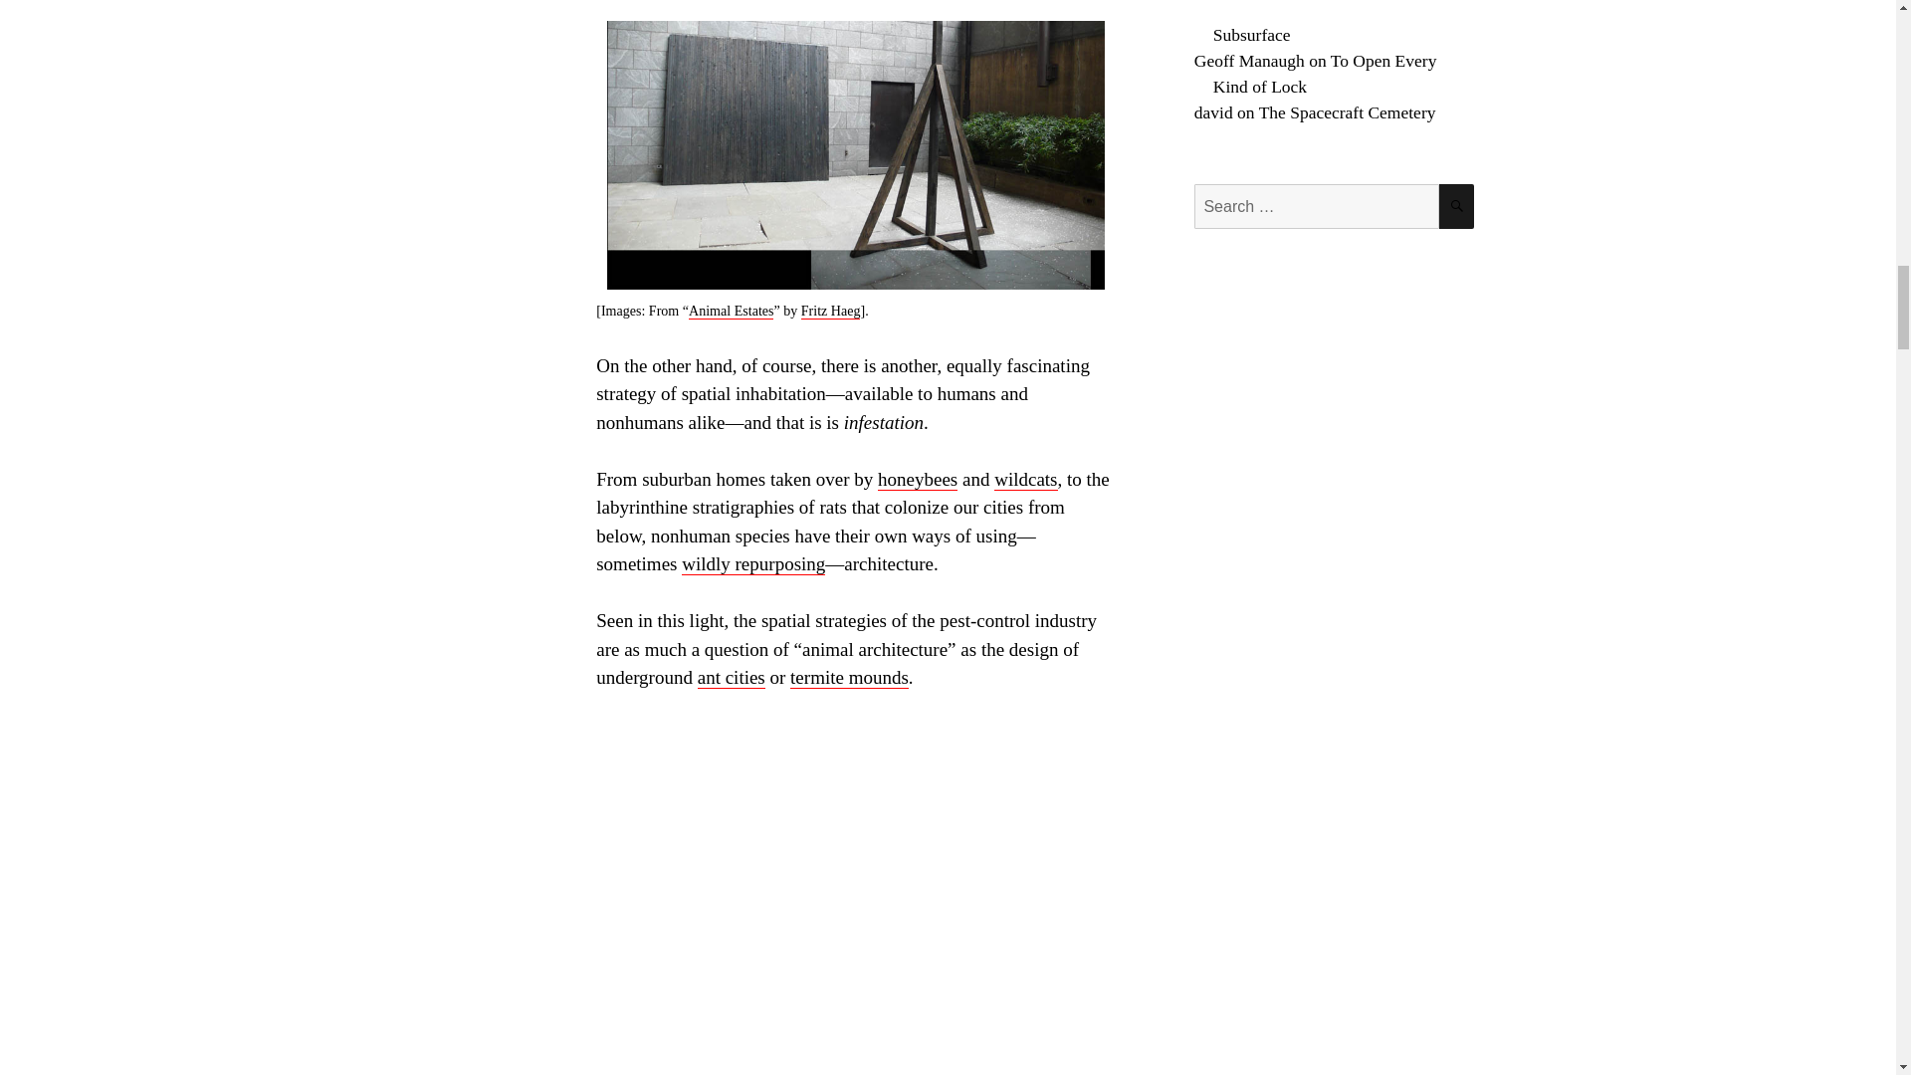 The image size is (1911, 1075). Describe the element at coordinates (731, 677) in the screenshot. I see `ant cities` at that location.